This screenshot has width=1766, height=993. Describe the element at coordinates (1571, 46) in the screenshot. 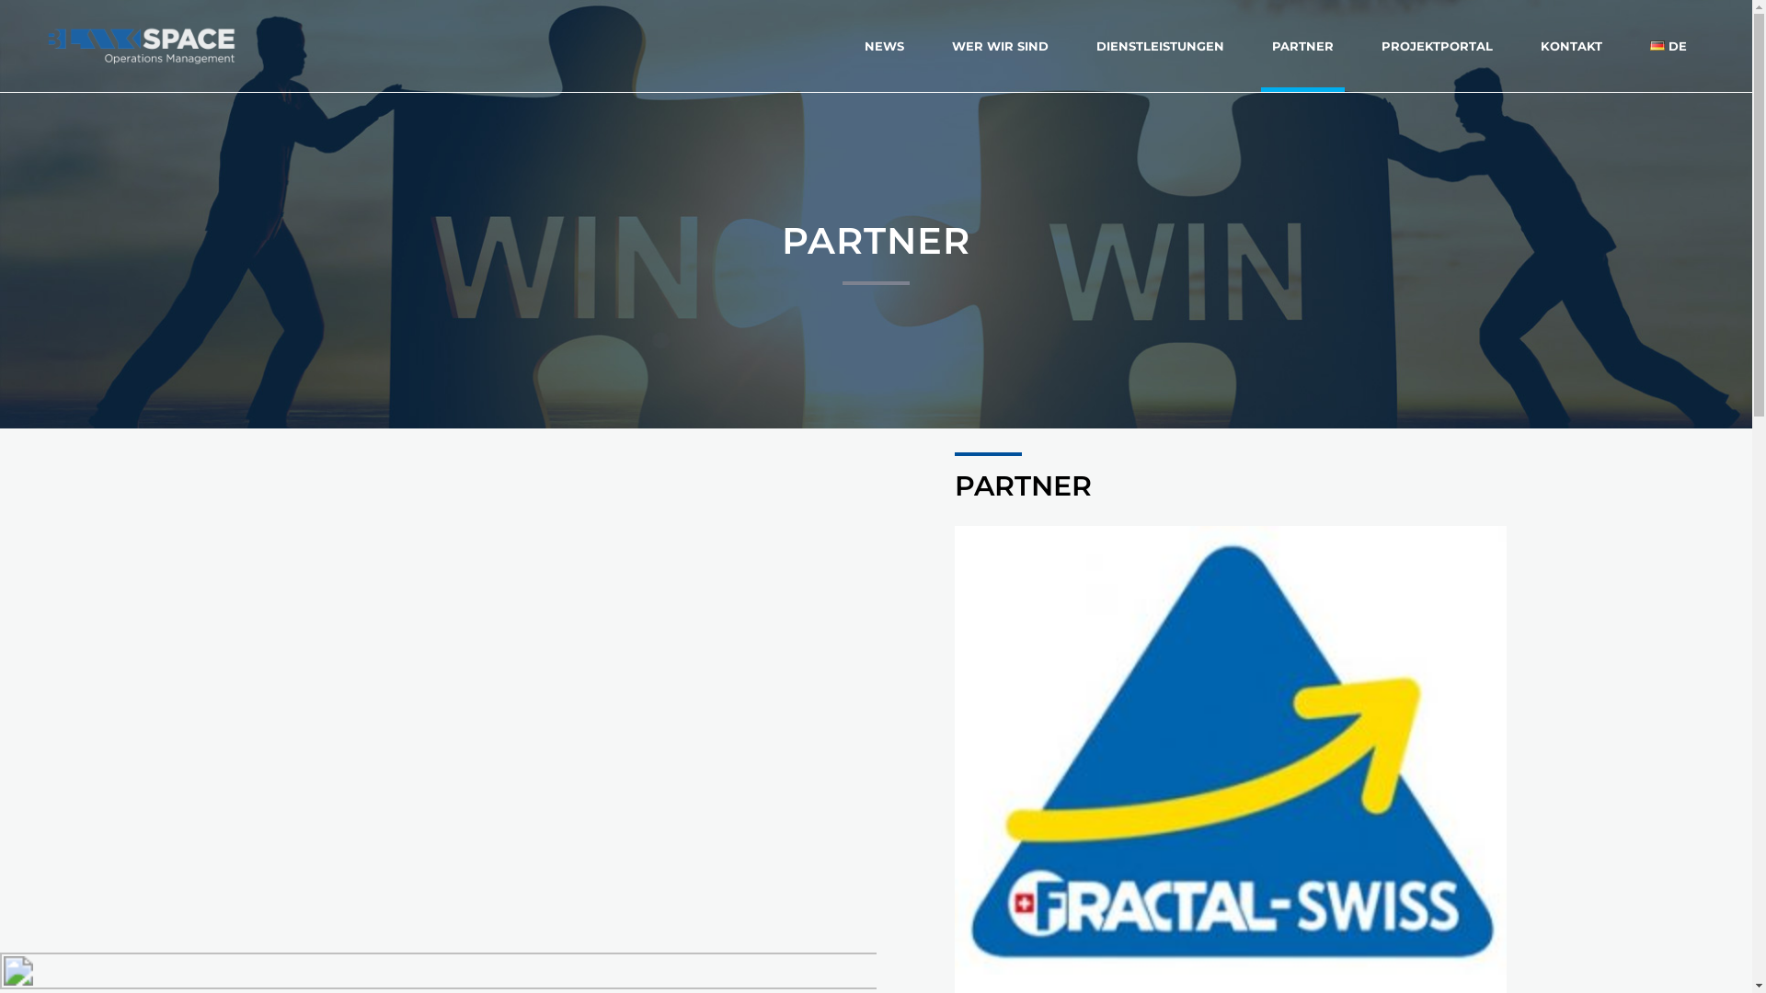

I see `KONTAKT` at that location.